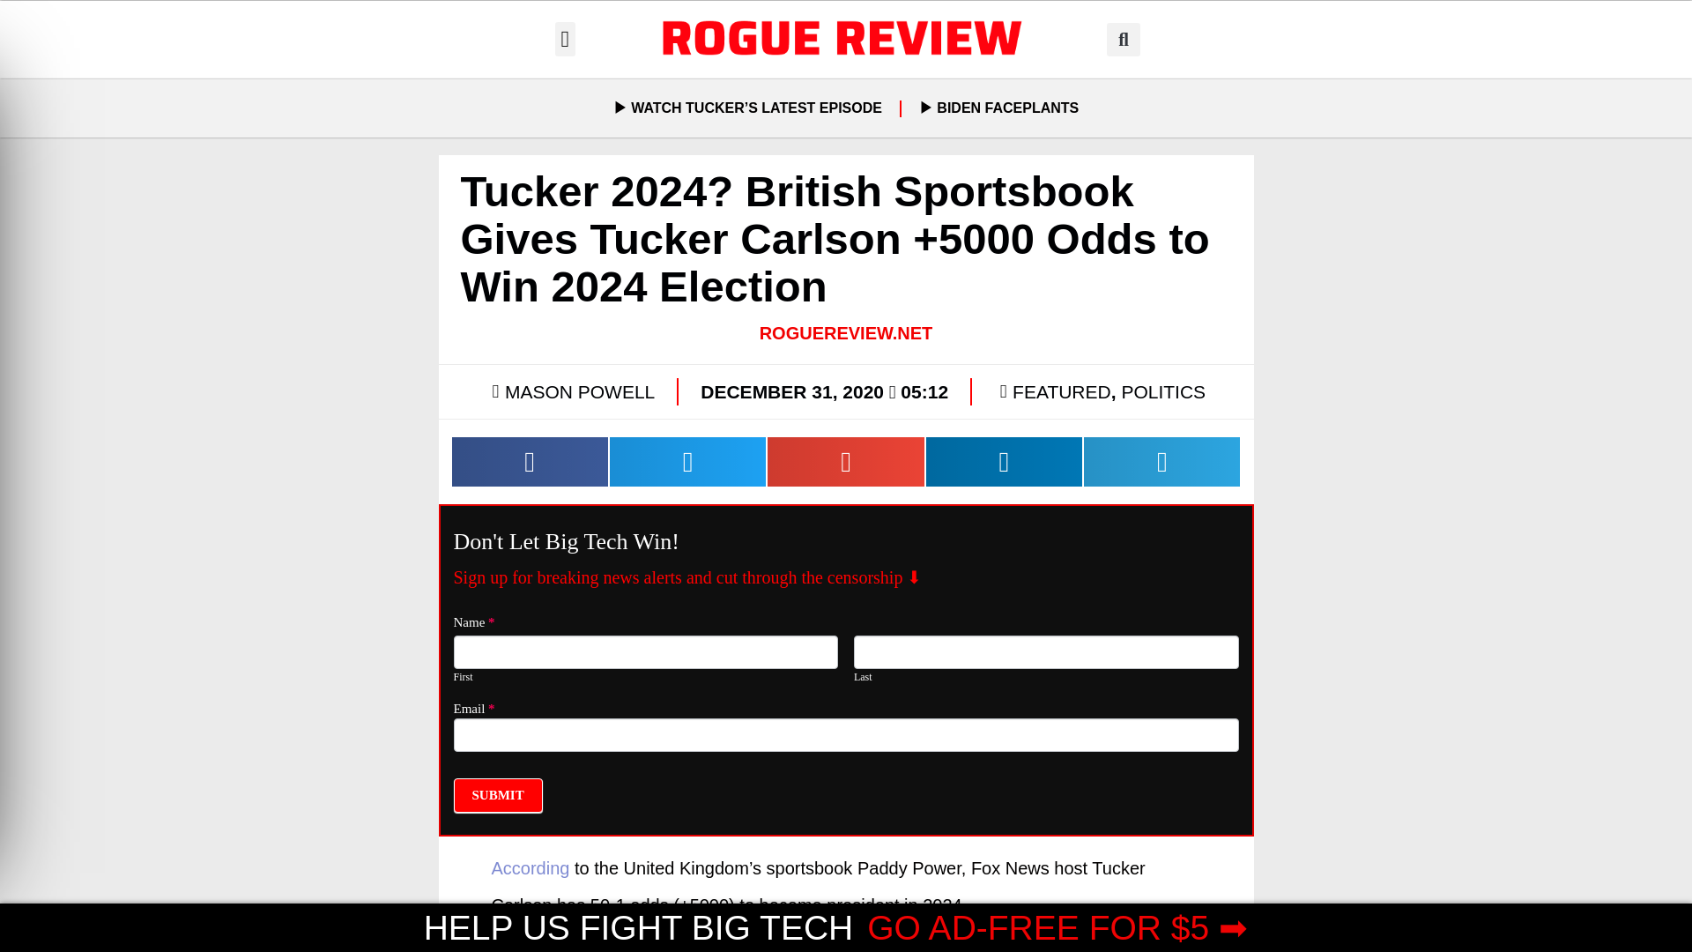 This screenshot has height=952, width=1692. I want to click on FEATURED, so click(1061, 391).